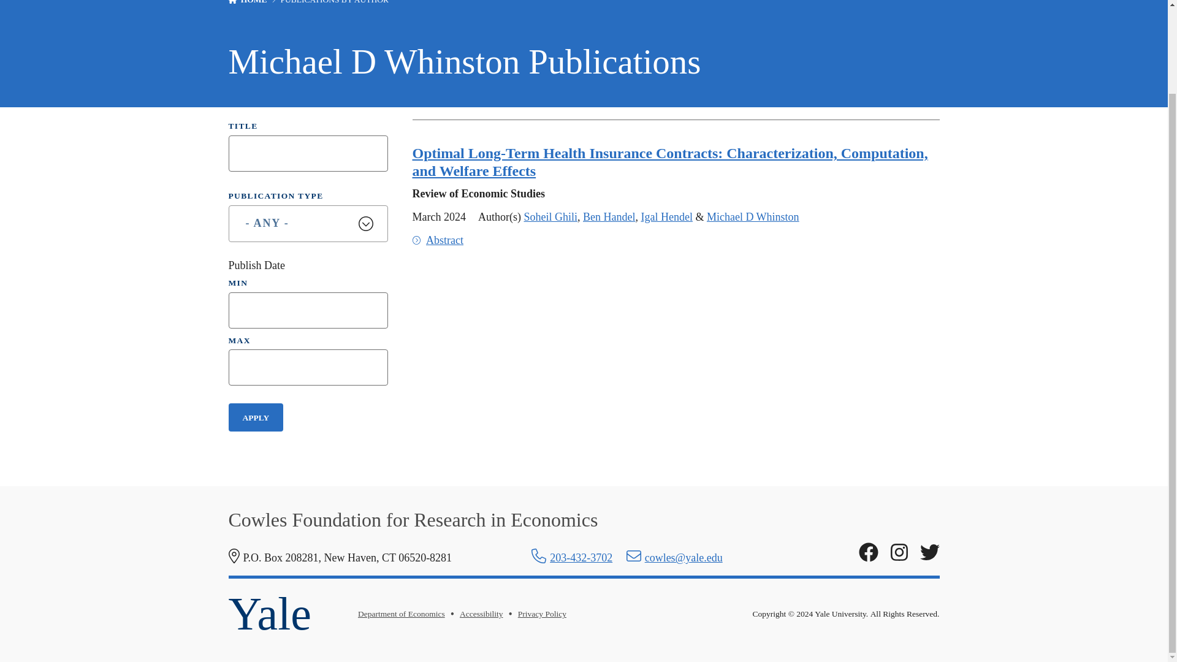  Describe the element at coordinates (256, 417) in the screenshot. I see `Apply` at that location.